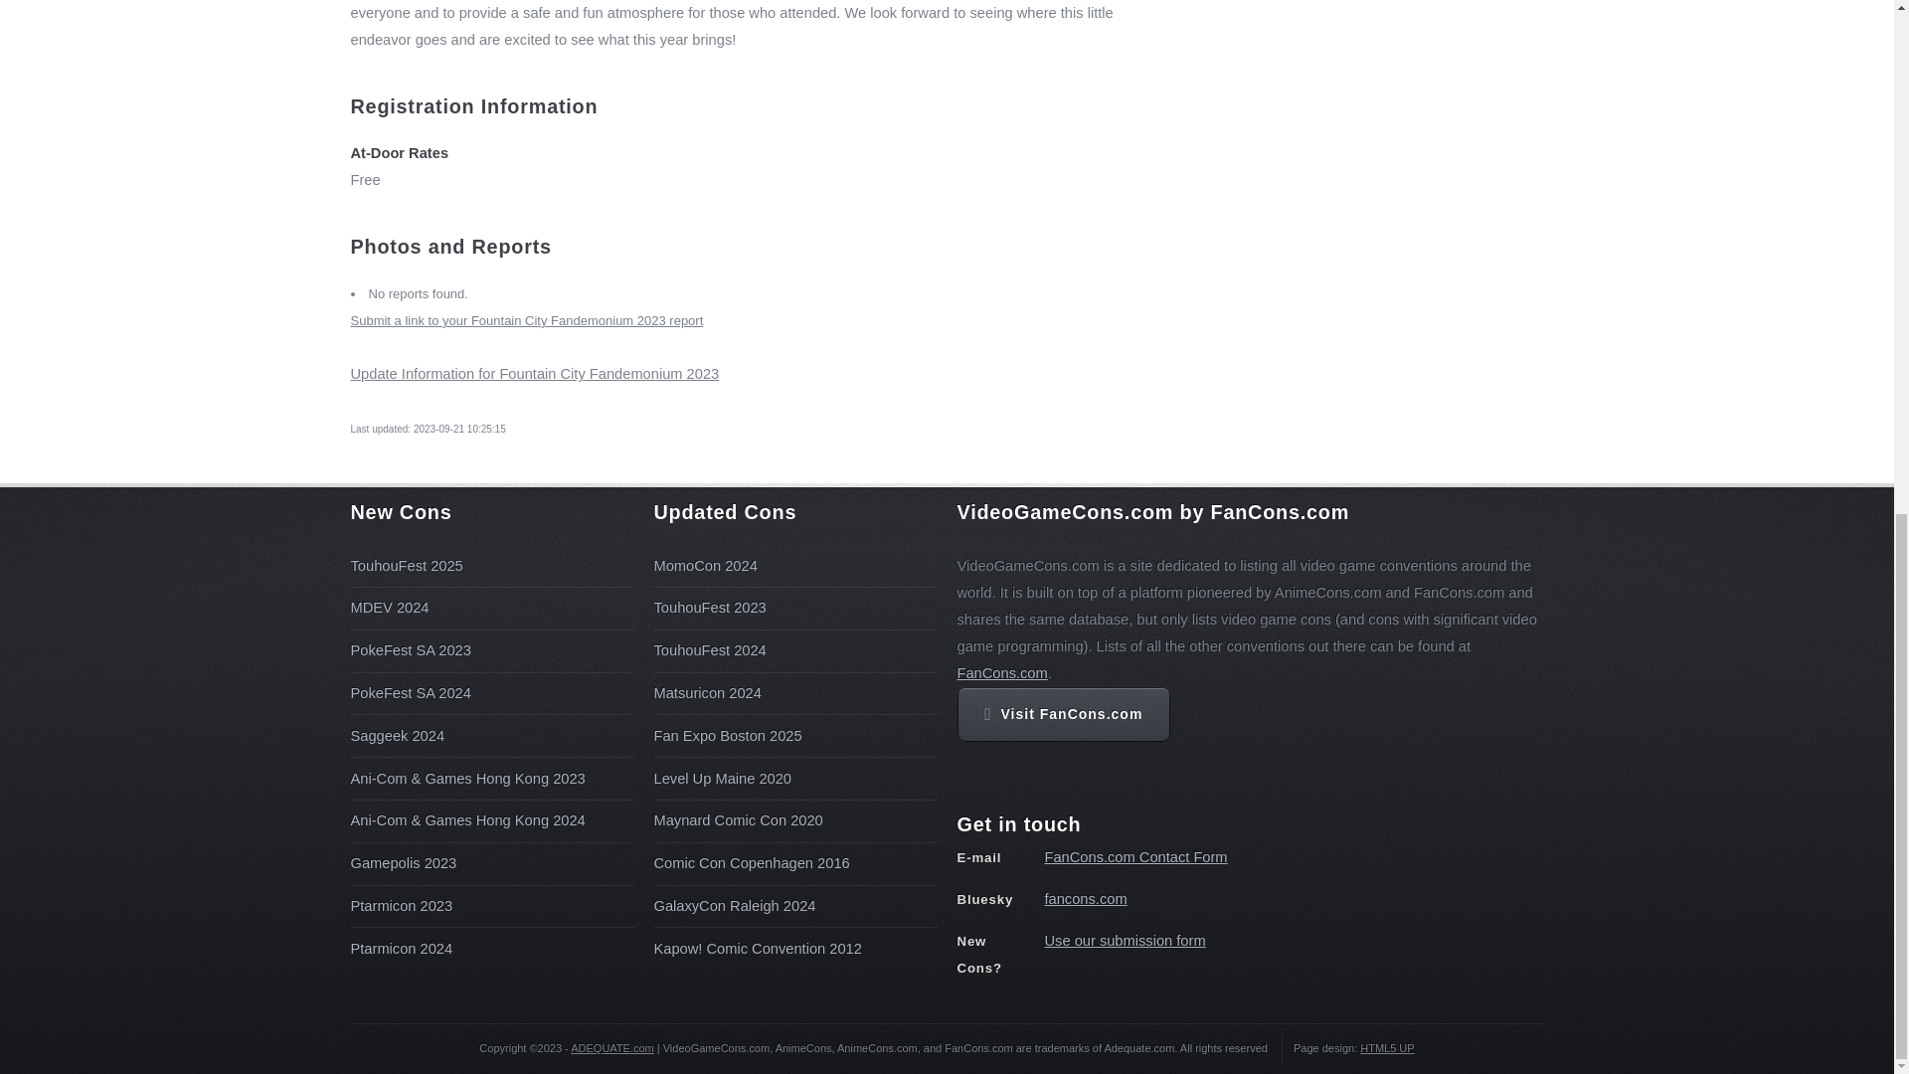 The height and width of the screenshot is (1074, 1909). Describe the element at coordinates (401, 949) in the screenshot. I see `Ptarmicon 2024` at that location.